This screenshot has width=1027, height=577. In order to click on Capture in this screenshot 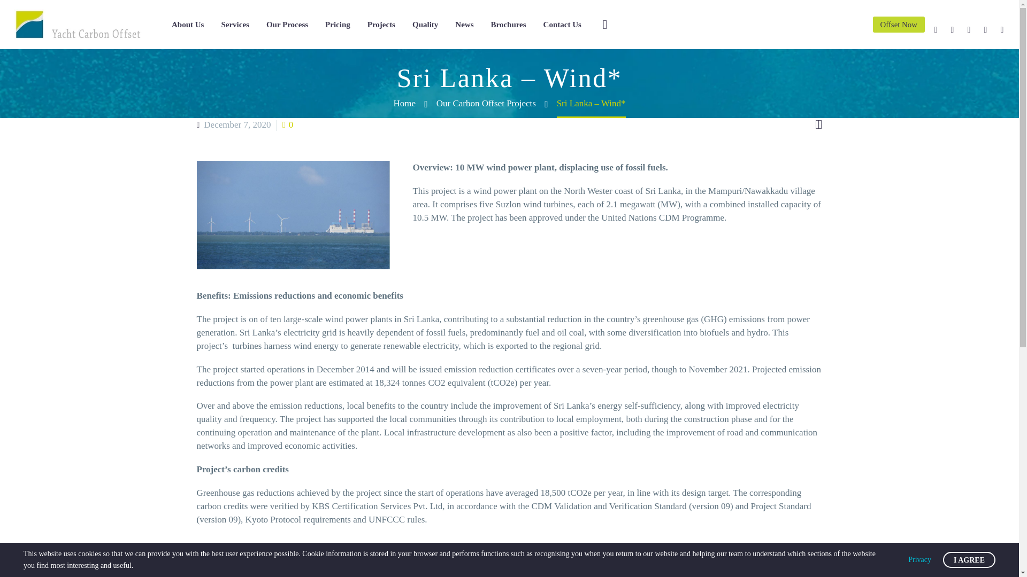, I will do `click(293, 215)`.